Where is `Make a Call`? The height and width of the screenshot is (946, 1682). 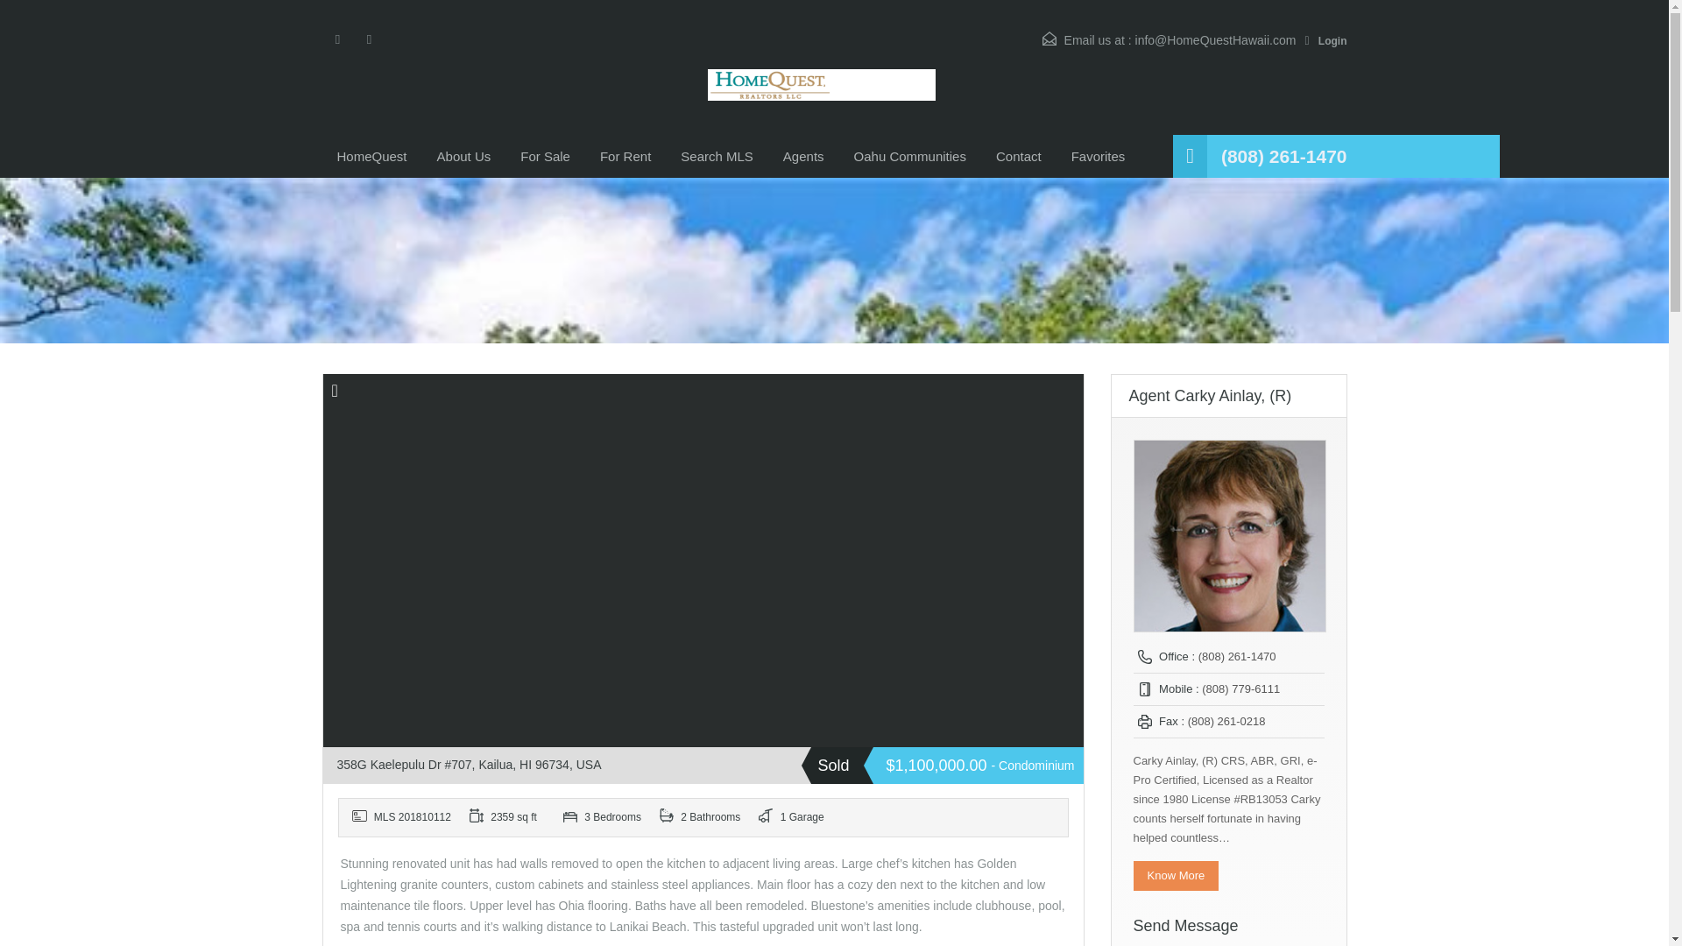
Make a Call is located at coordinates (1283, 156).